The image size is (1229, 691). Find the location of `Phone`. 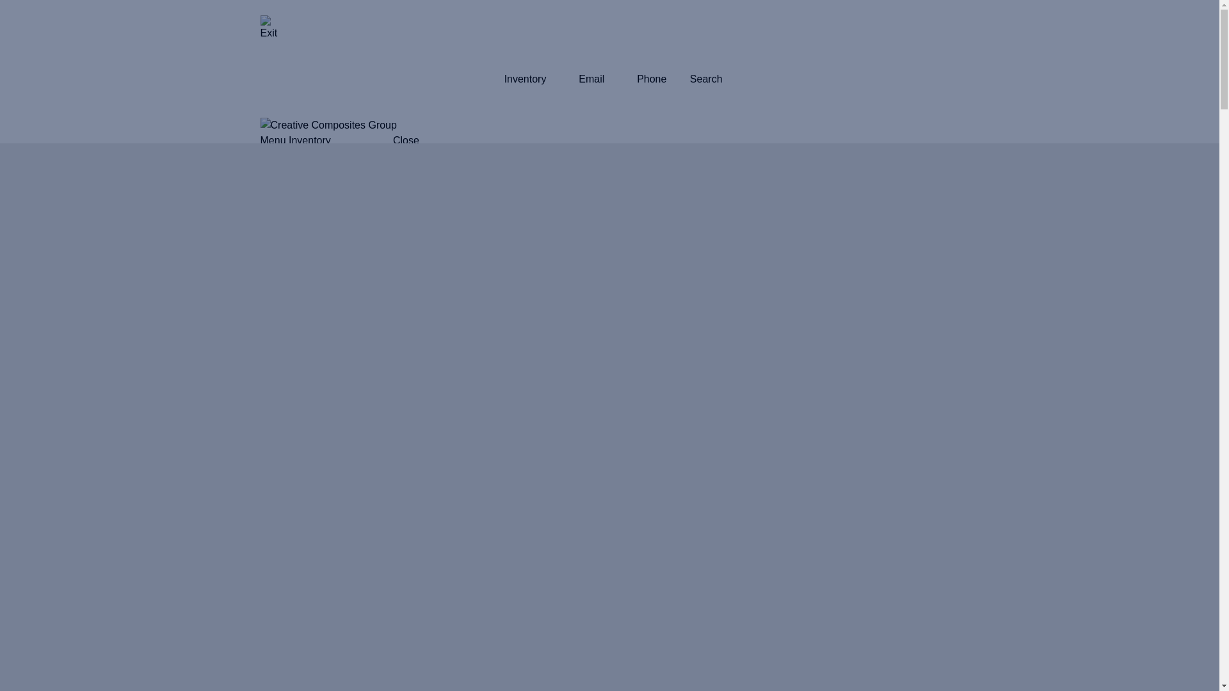

Phone is located at coordinates (651, 78).